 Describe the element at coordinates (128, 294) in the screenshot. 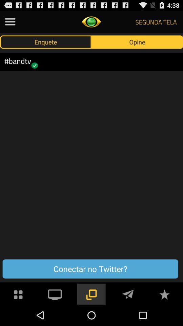

I see `send` at that location.